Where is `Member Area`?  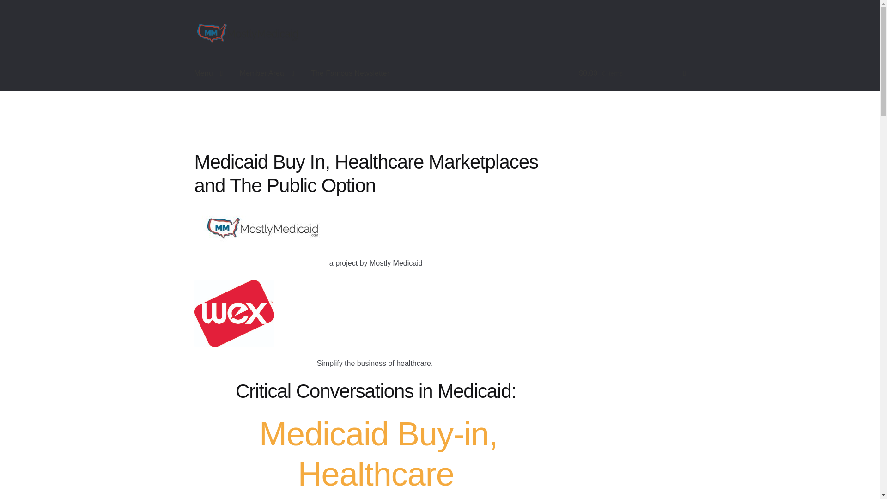
Member Area is located at coordinates (267, 73).